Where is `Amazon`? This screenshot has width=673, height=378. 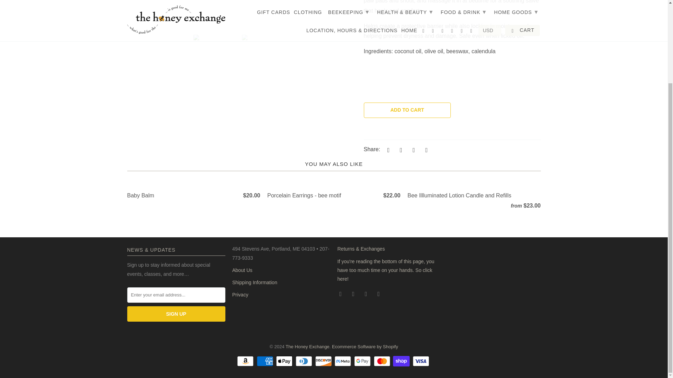 Amazon is located at coordinates (246, 361).